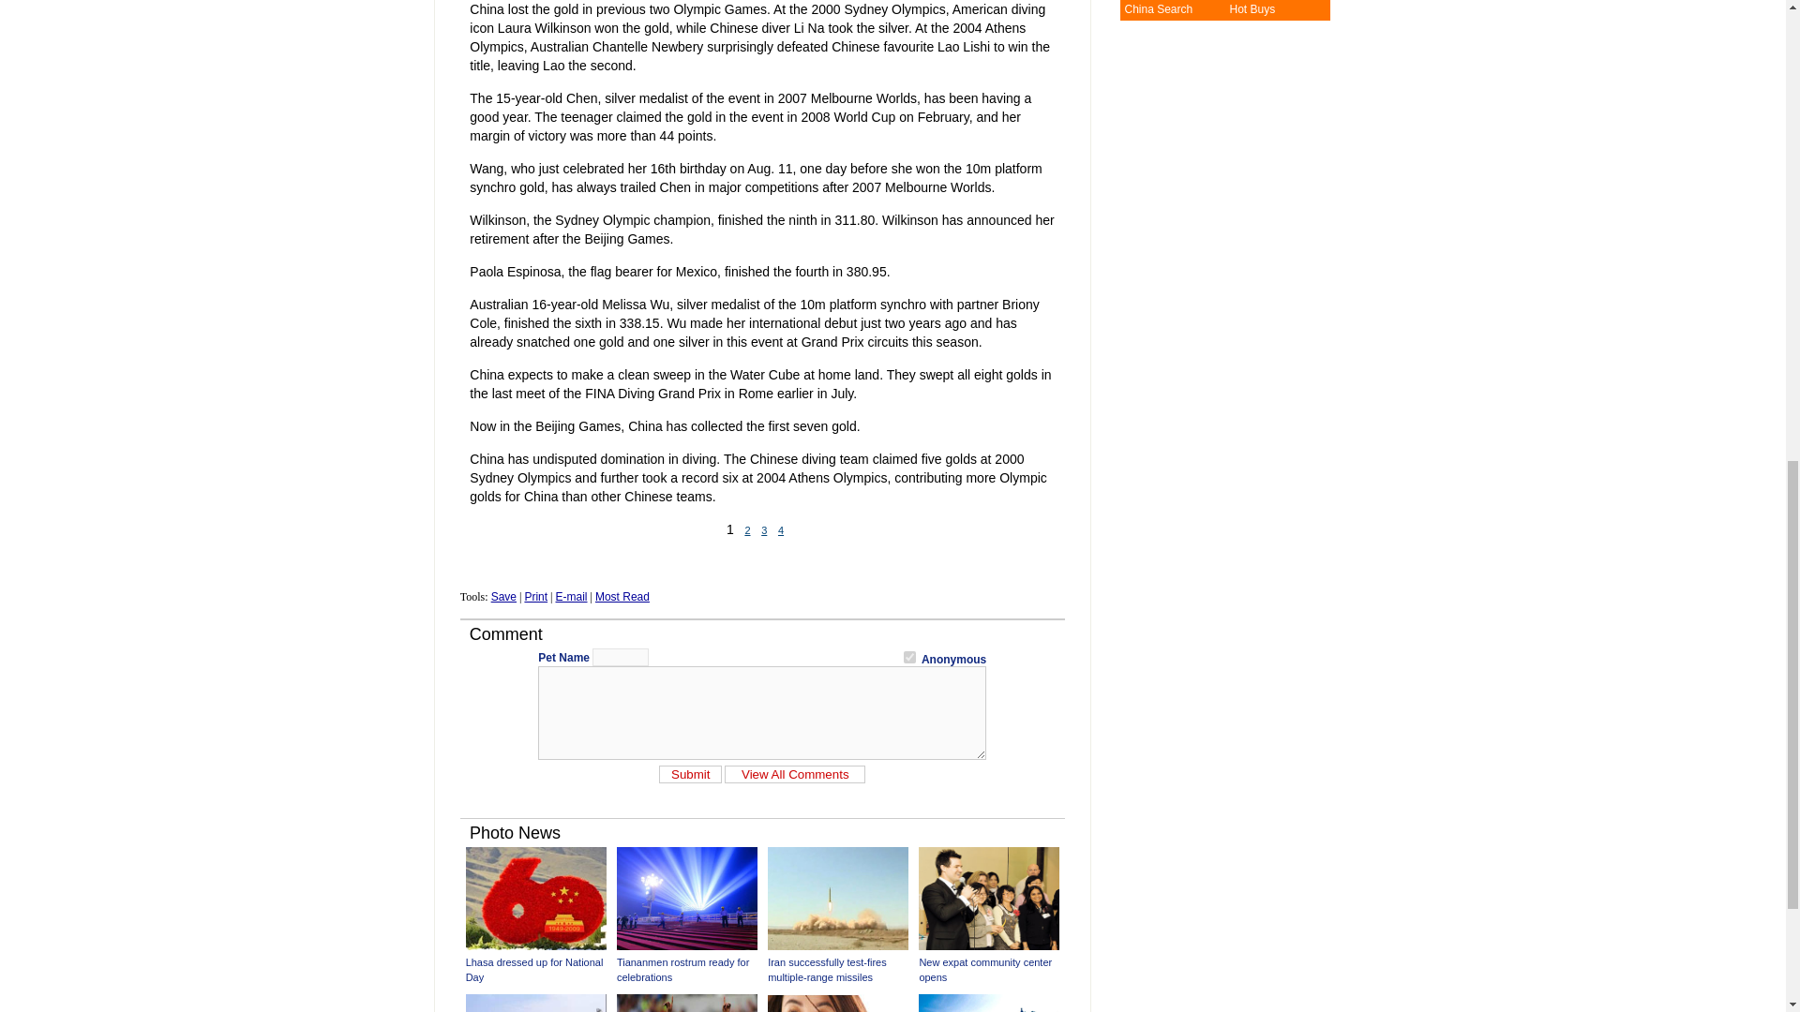 The width and height of the screenshot is (1800, 1012). Describe the element at coordinates (504, 596) in the screenshot. I see `Save` at that location.